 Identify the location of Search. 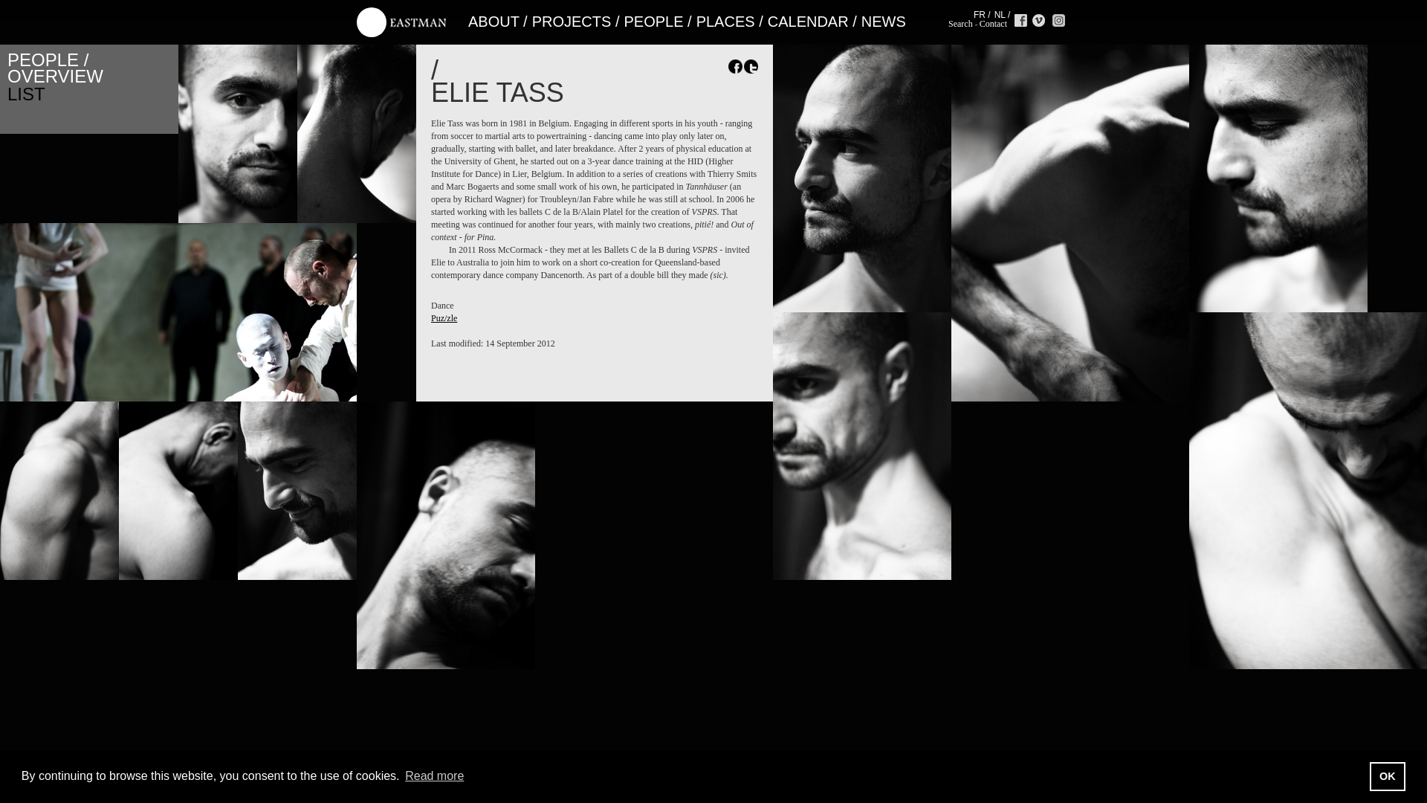
(960, 23).